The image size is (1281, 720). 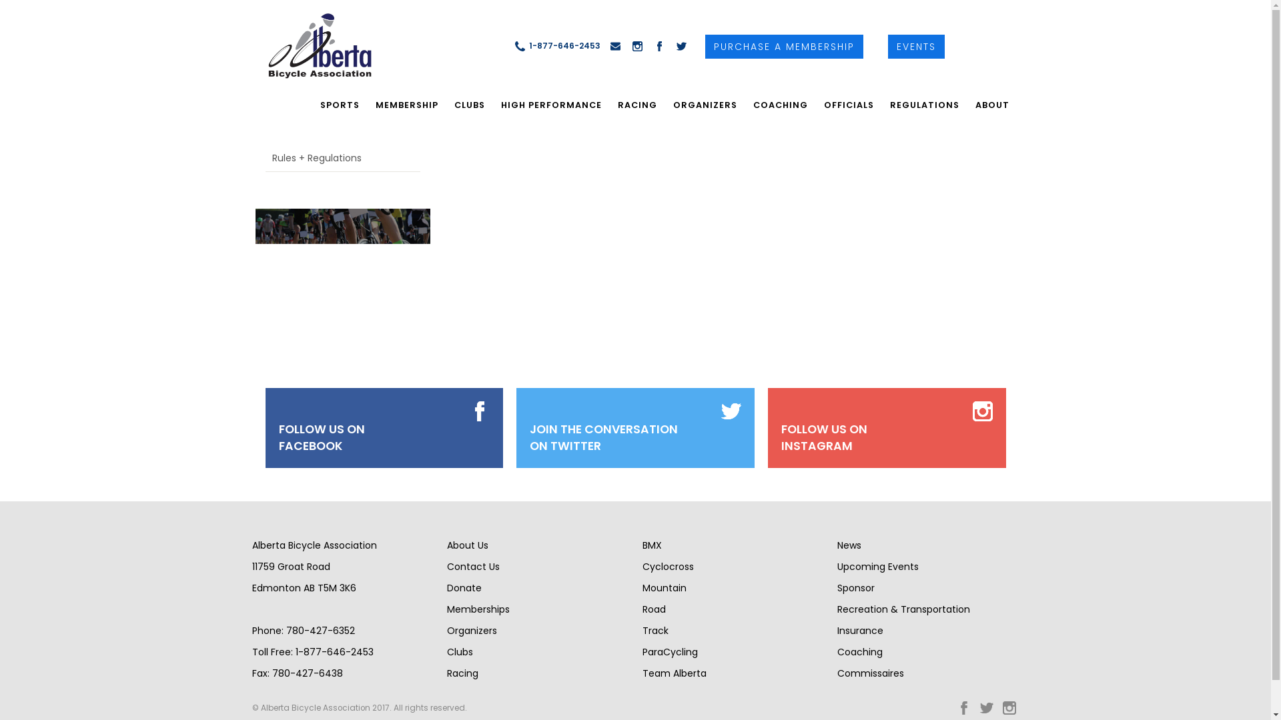 I want to click on Team Alberta, so click(x=674, y=673).